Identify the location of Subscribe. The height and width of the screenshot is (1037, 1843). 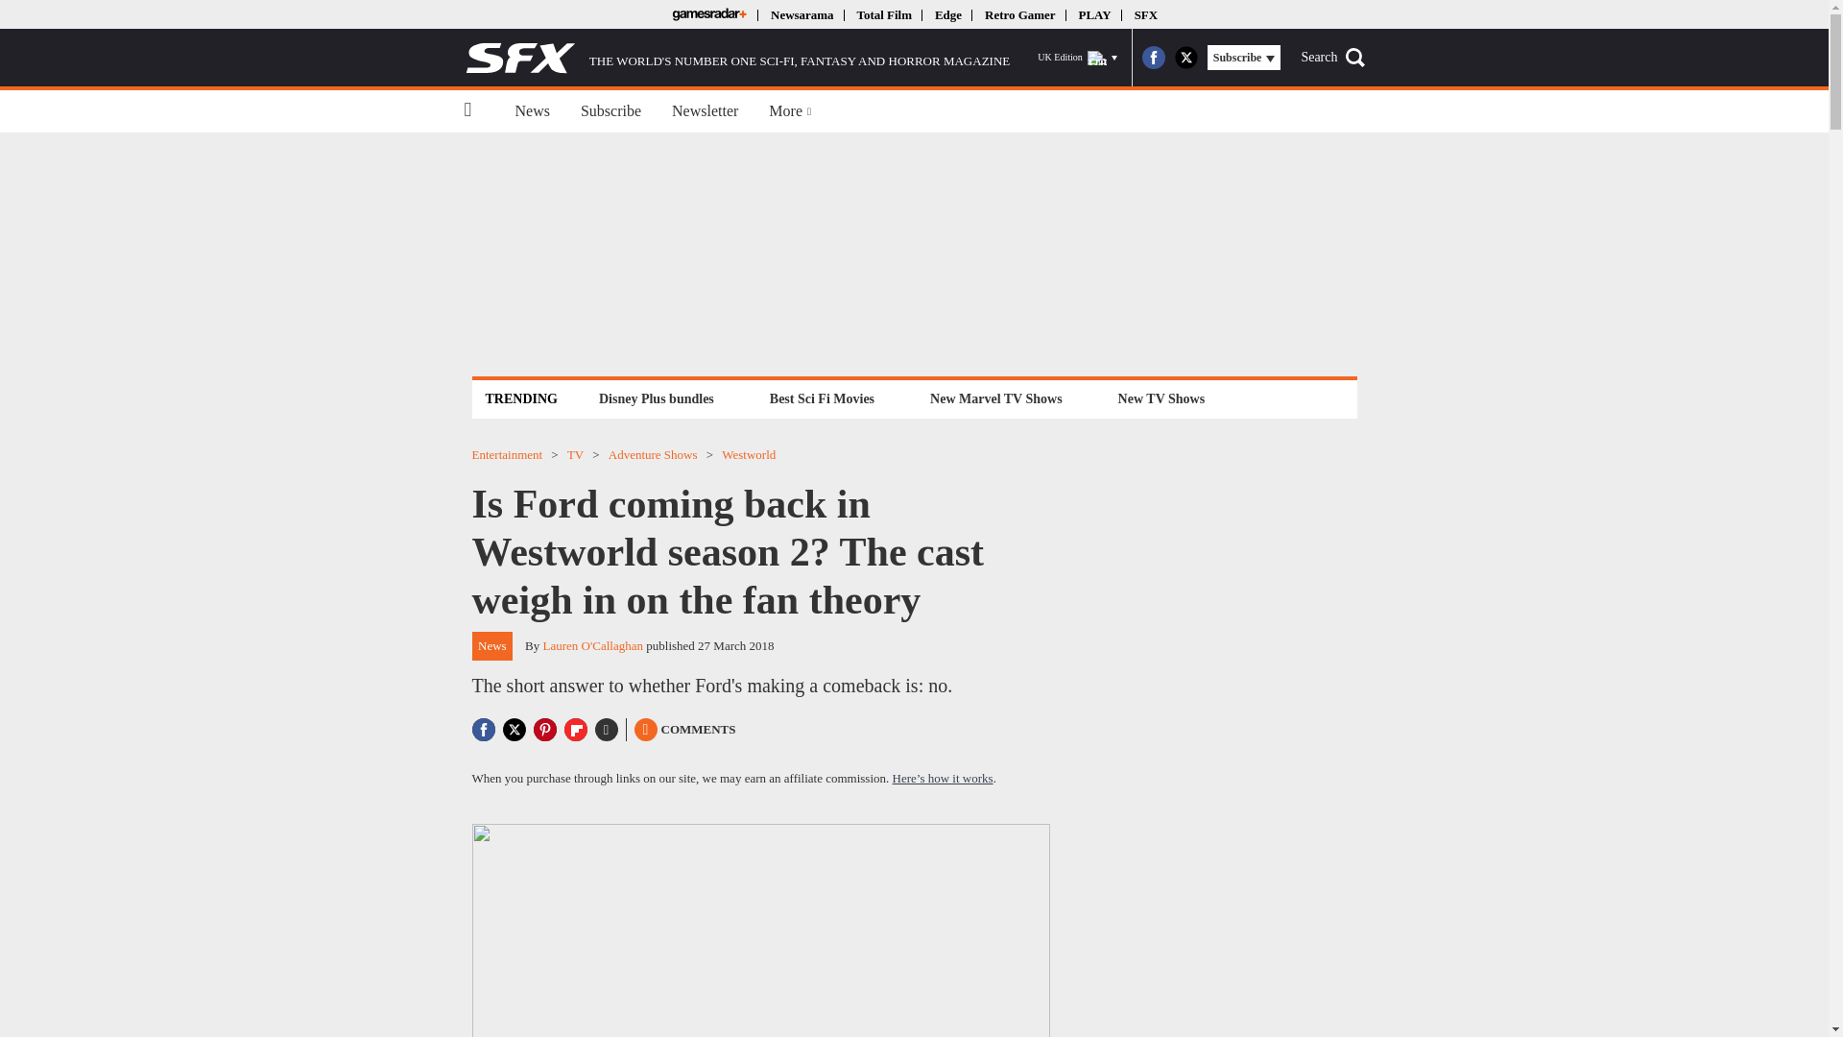
(610, 111).